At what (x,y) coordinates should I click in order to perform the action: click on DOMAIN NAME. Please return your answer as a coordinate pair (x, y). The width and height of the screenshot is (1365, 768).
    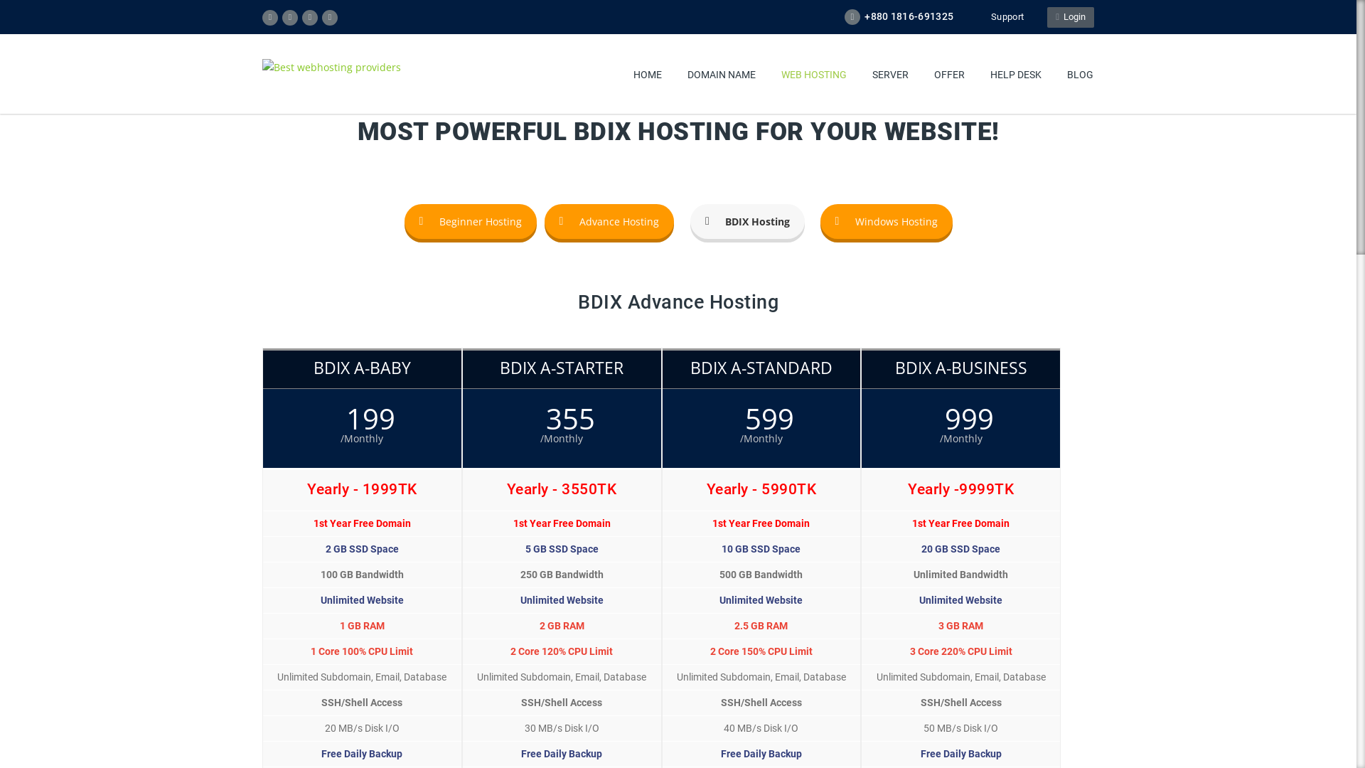
    Looking at the image, I should click on (722, 75).